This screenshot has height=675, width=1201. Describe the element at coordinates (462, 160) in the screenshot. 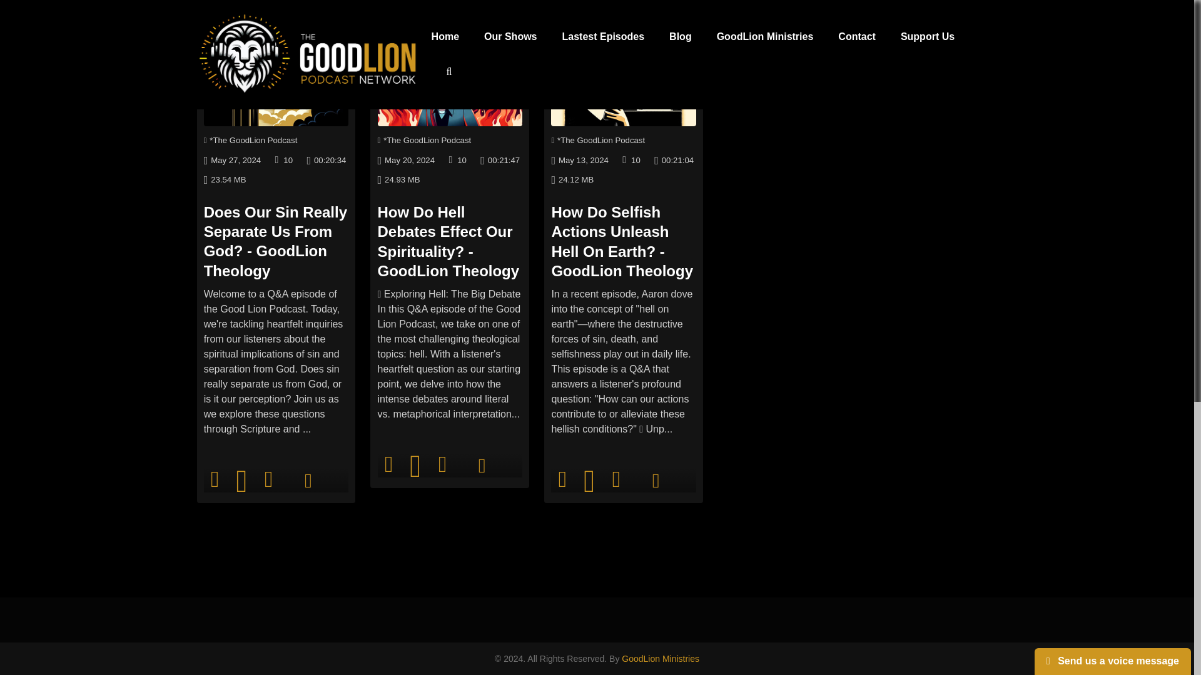

I see `10` at that location.